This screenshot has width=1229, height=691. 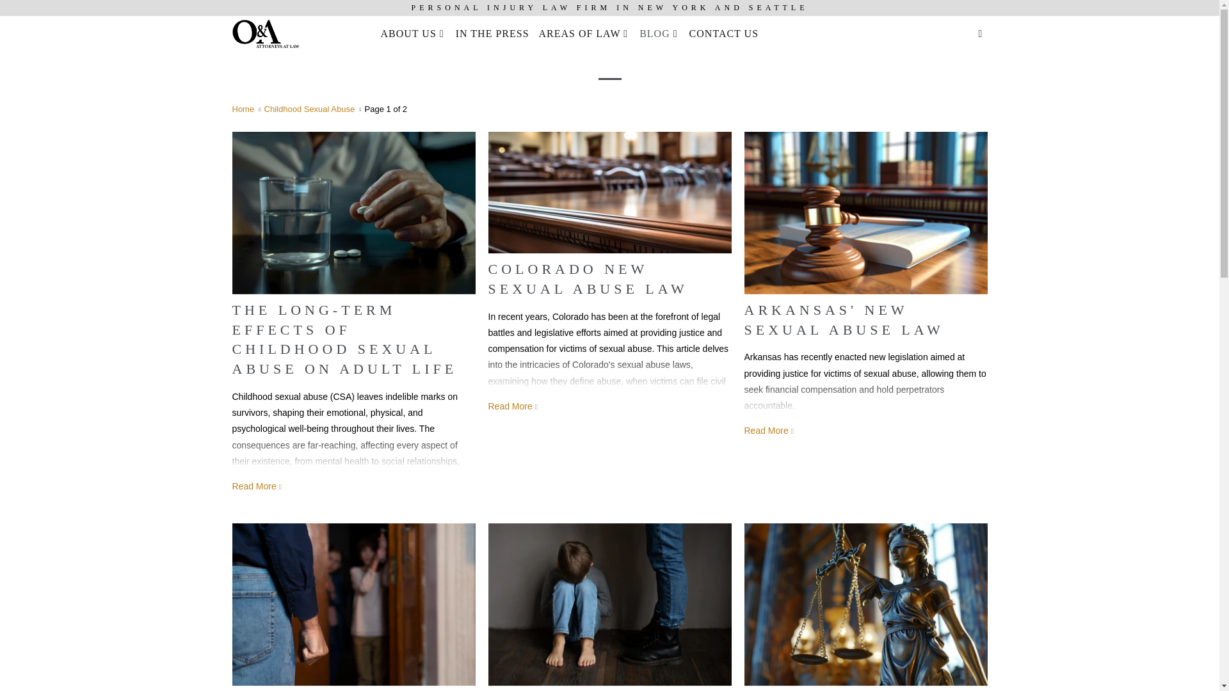 What do you see at coordinates (609, 604) in the screenshot?
I see `What to Do If a Child Tells You About Abuse` at bounding box center [609, 604].